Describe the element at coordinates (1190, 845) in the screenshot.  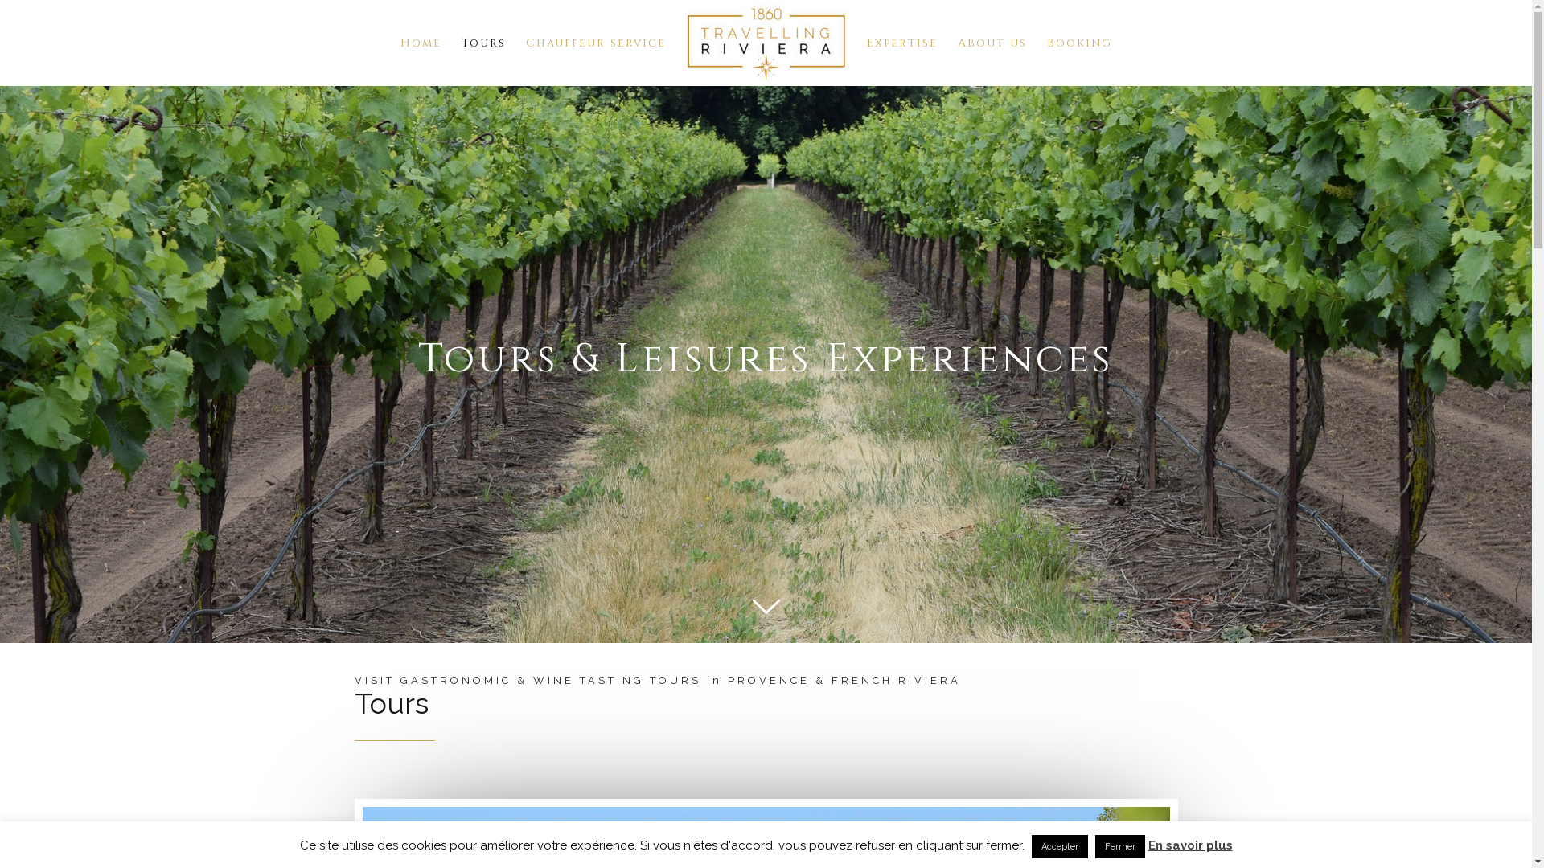
I see `En savoir plus` at that location.